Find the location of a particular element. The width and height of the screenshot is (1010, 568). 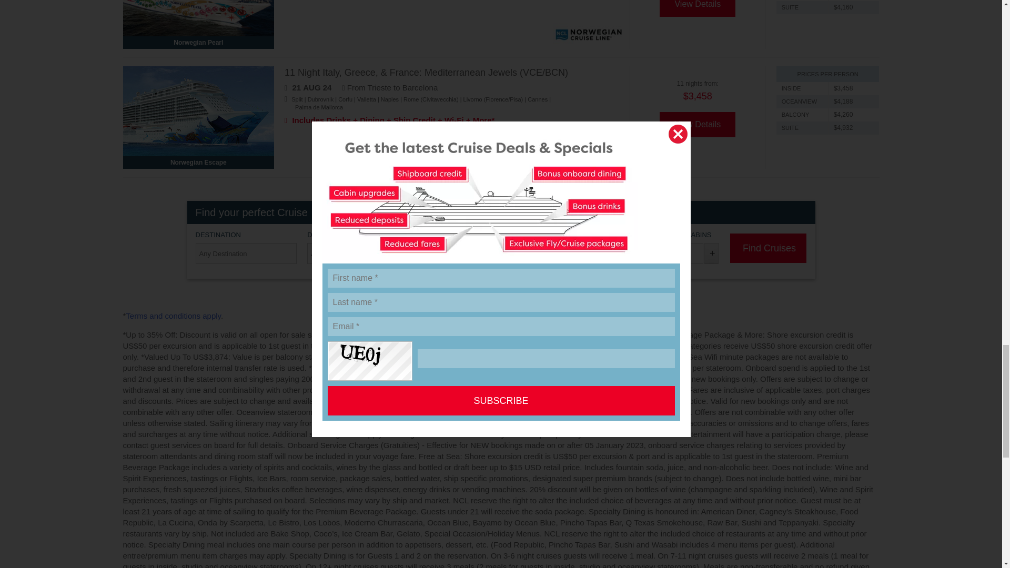

2 is located at coordinates (681, 253).